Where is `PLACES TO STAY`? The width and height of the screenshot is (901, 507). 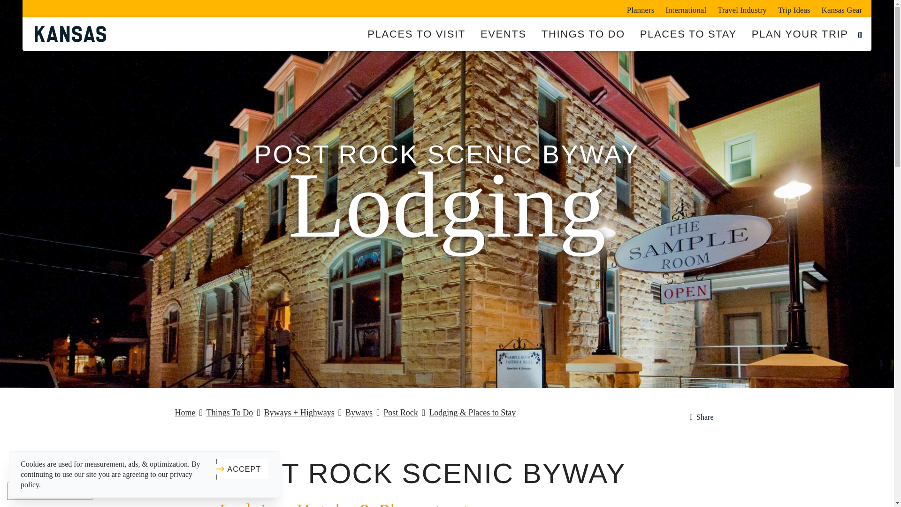
PLACES TO STAY is located at coordinates (688, 34).